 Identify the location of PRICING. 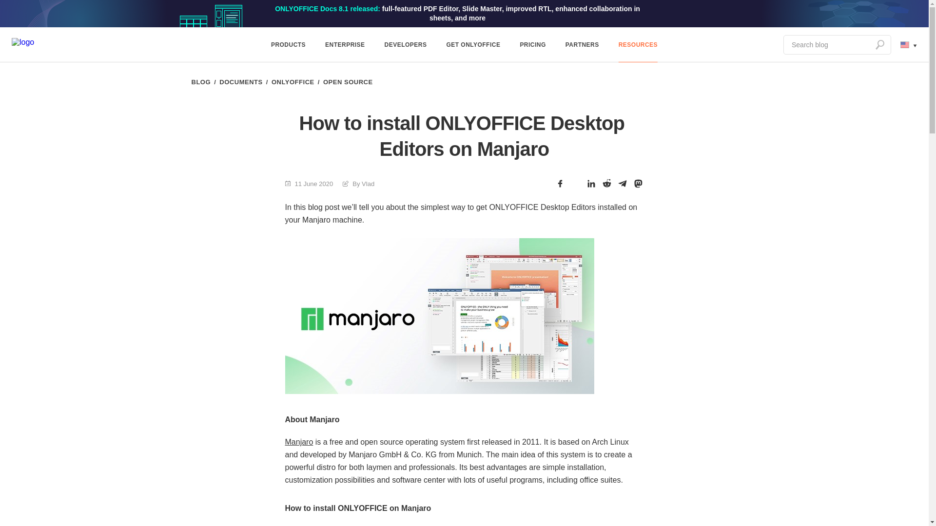
(532, 45).